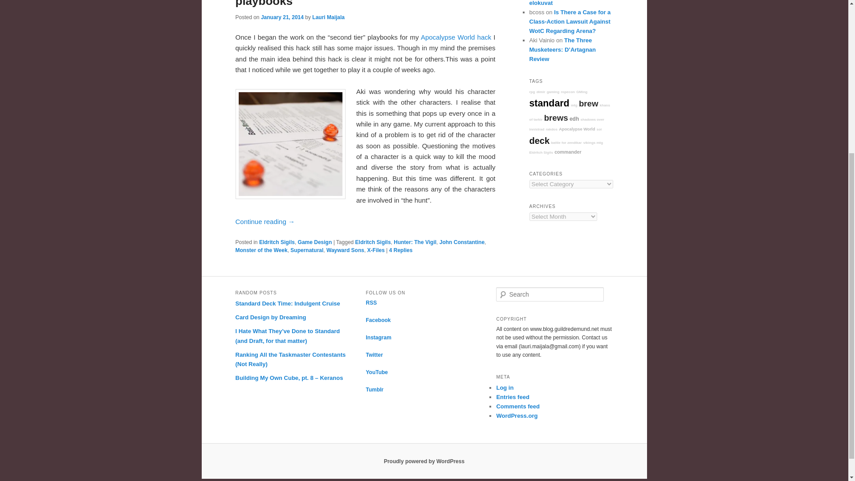 This screenshot has width=855, height=481. I want to click on GMing, so click(582, 92).